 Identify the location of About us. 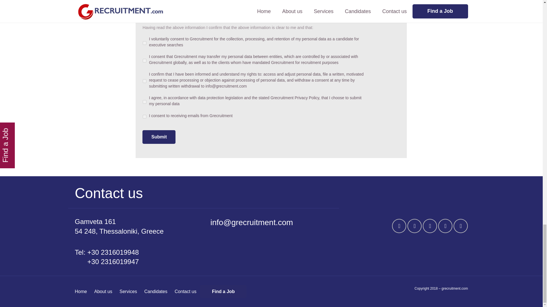
(103, 291).